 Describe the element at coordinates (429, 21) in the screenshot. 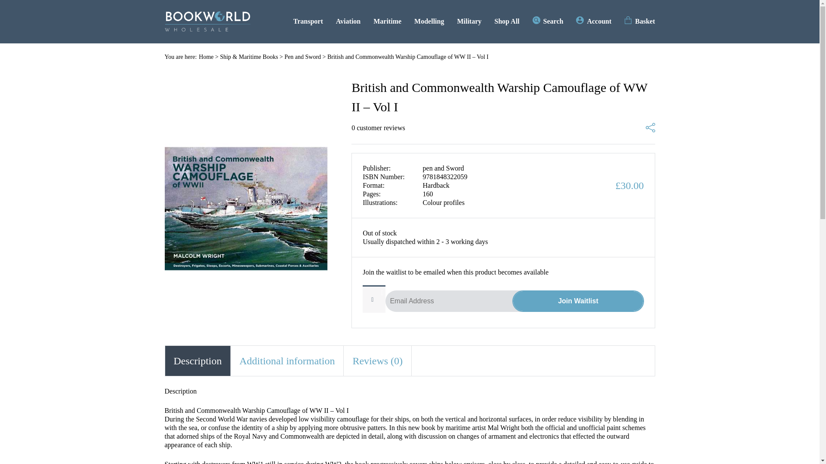

I see `Modelling` at that location.